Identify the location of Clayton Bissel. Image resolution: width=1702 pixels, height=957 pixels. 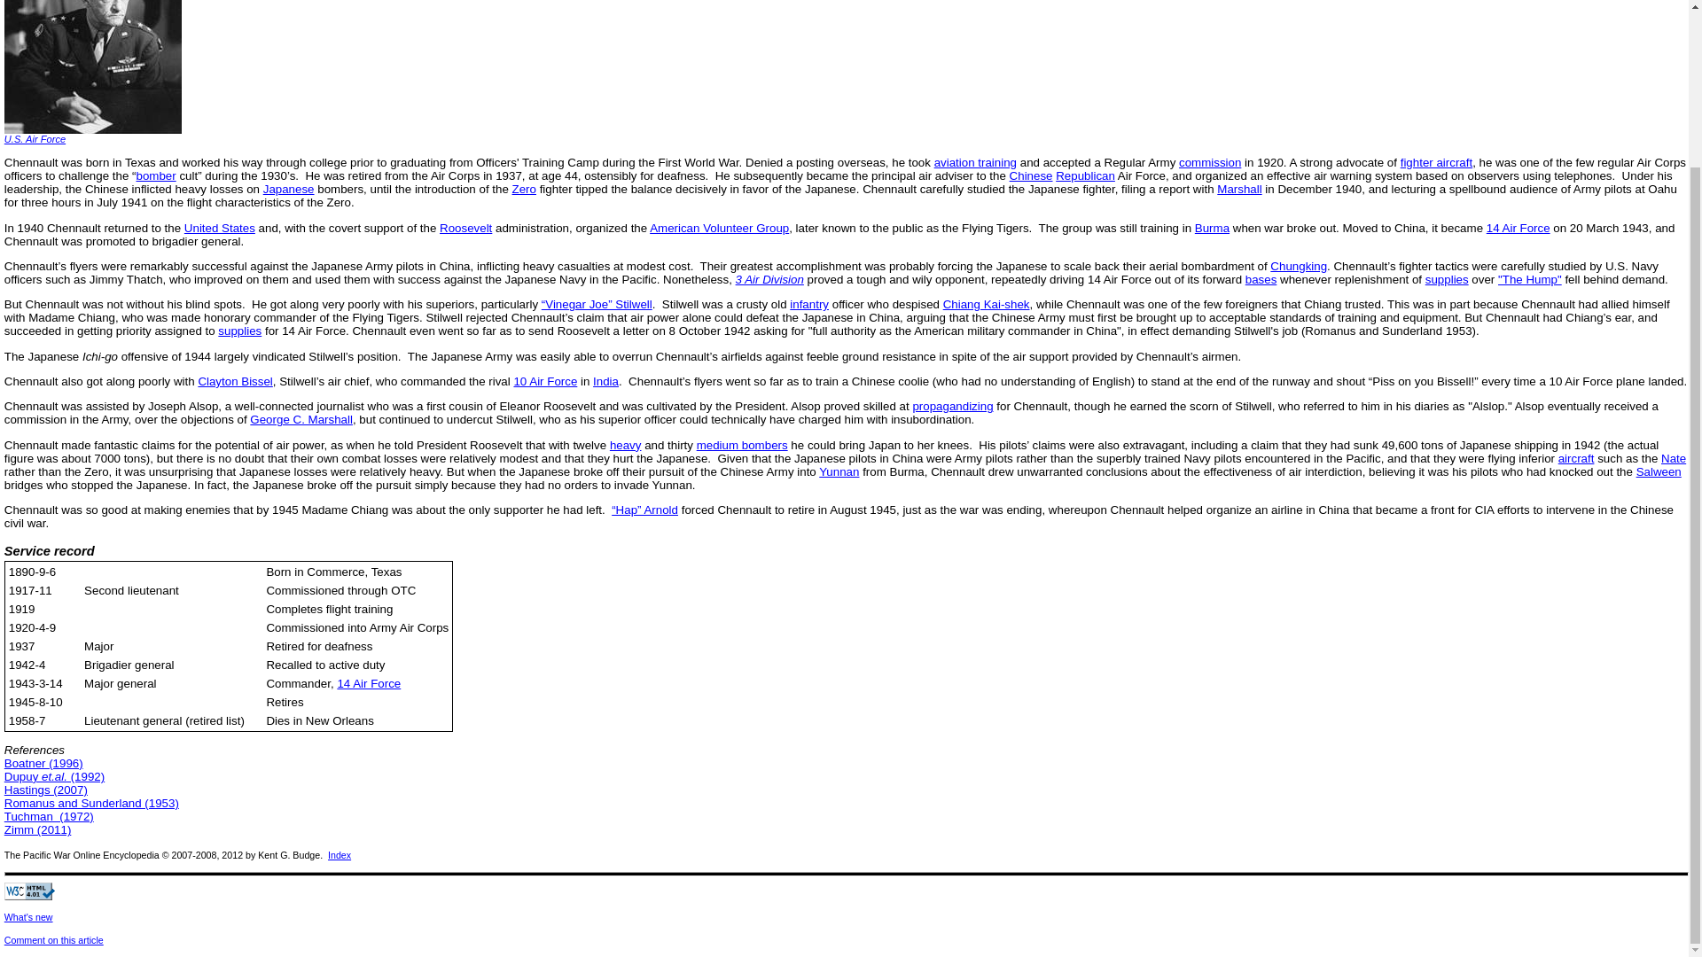
(234, 381).